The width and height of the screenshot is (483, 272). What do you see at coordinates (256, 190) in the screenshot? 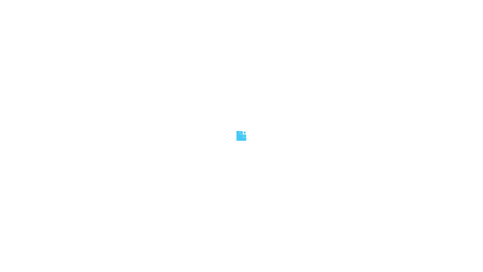
I see `Our GitHub` at bounding box center [256, 190].